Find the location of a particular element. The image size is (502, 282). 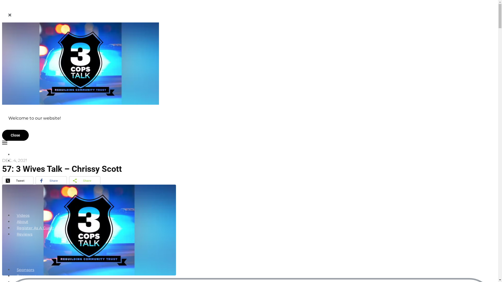

Home is located at coordinates (22, 155).